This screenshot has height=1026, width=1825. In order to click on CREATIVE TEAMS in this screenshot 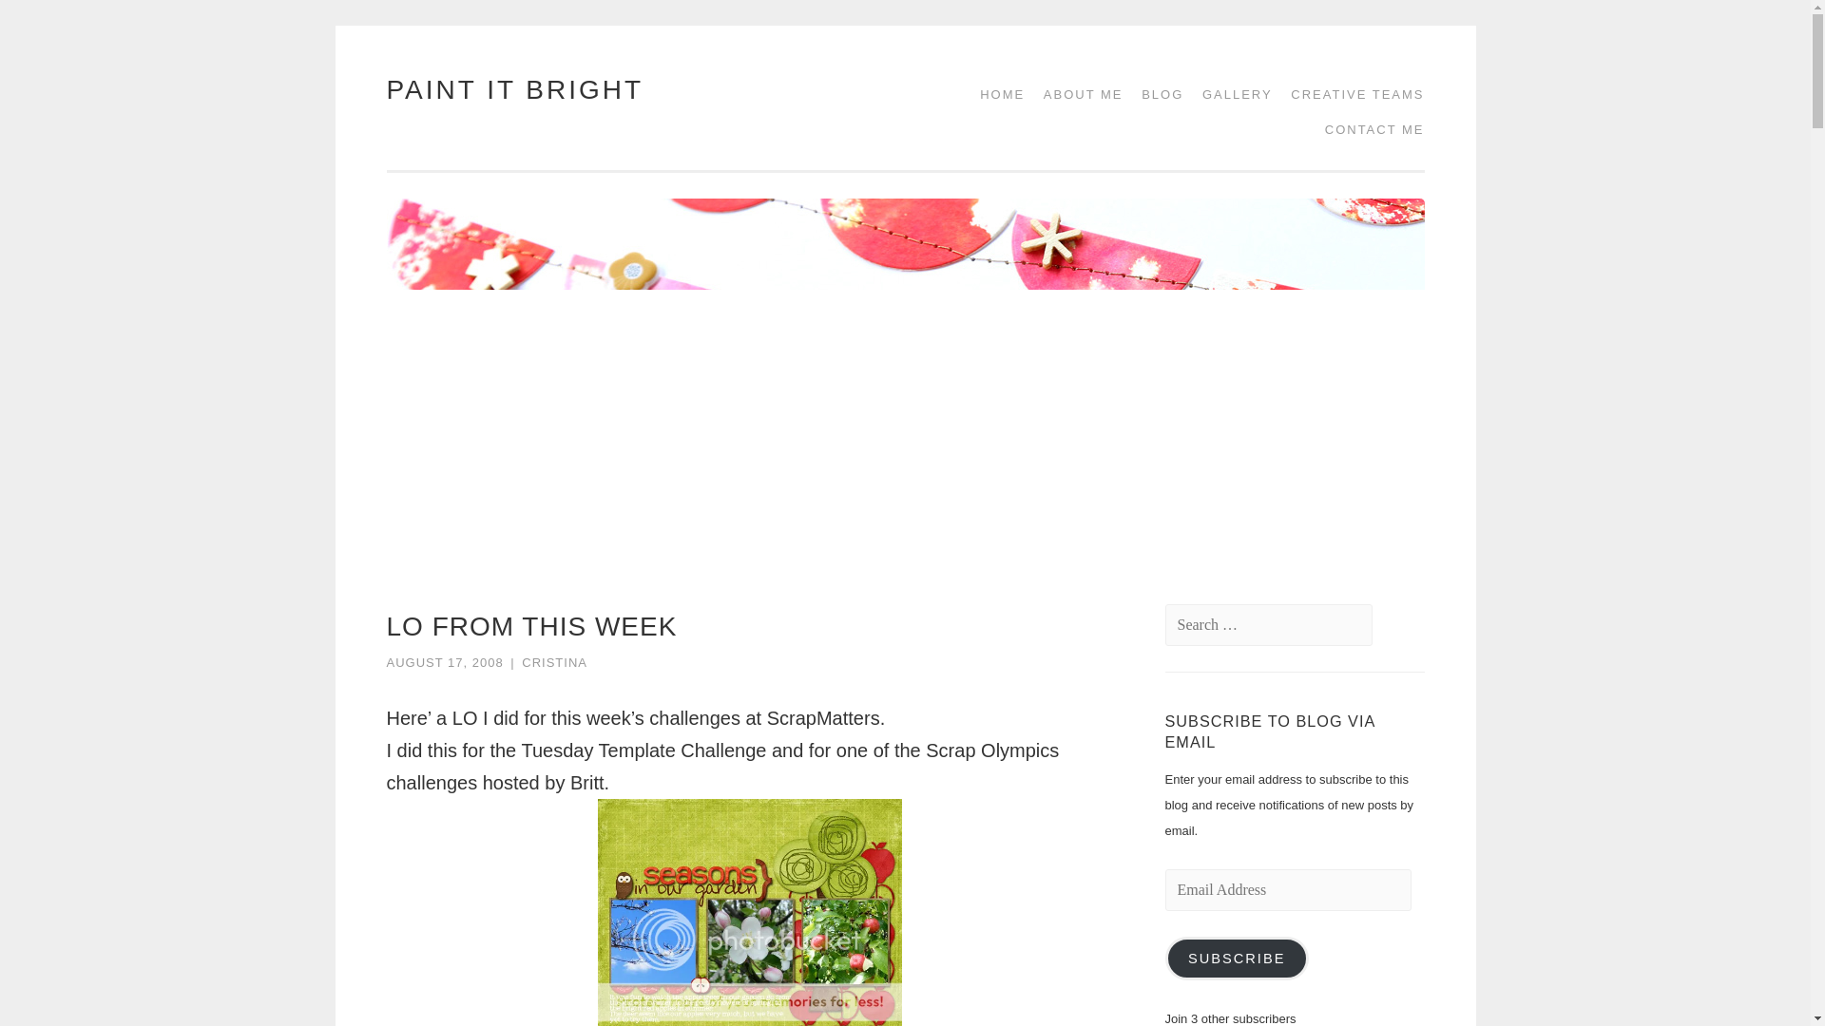, I will do `click(1350, 94)`.